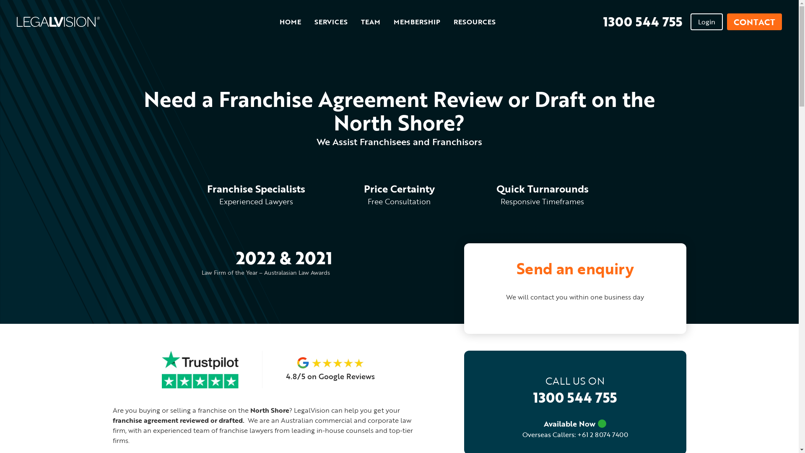 The width and height of the screenshot is (805, 453). What do you see at coordinates (331, 22) in the screenshot?
I see `SERVICES` at bounding box center [331, 22].